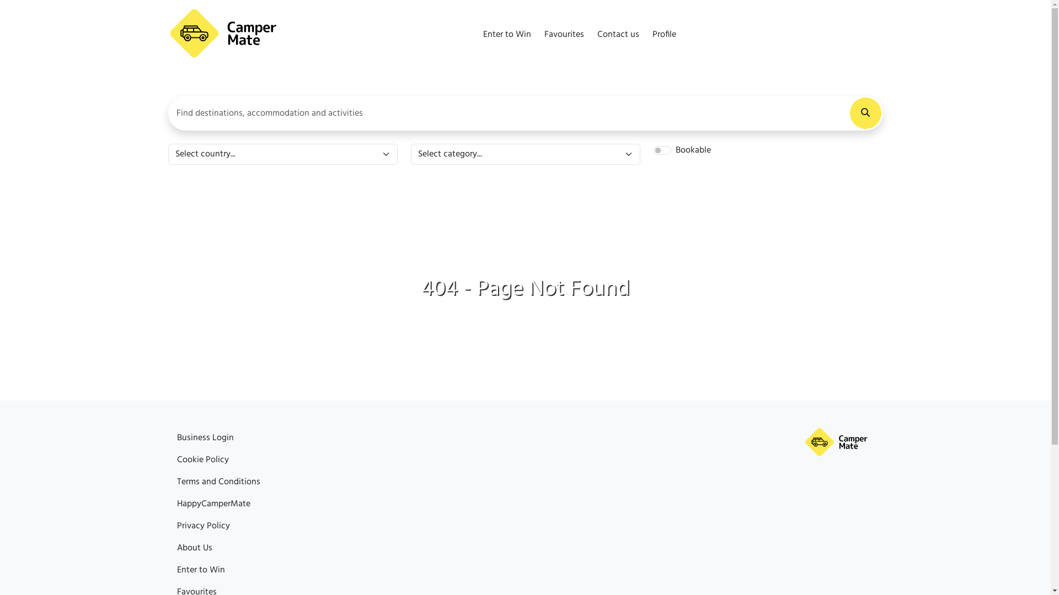 The image size is (1059, 595). Describe the element at coordinates (201, 460) in the screenshot. I see `Enter to Win` at that location.